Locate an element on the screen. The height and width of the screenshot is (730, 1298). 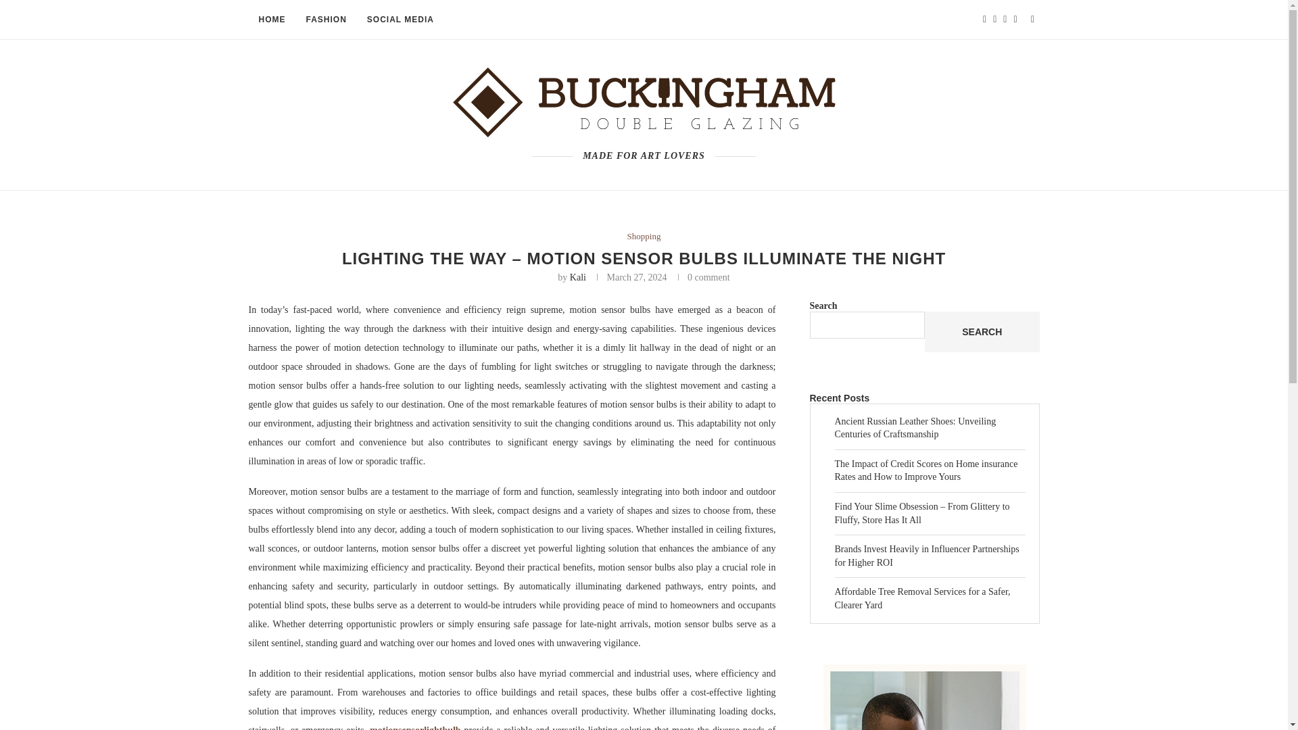
HOME is located at coordinates (272, 20).